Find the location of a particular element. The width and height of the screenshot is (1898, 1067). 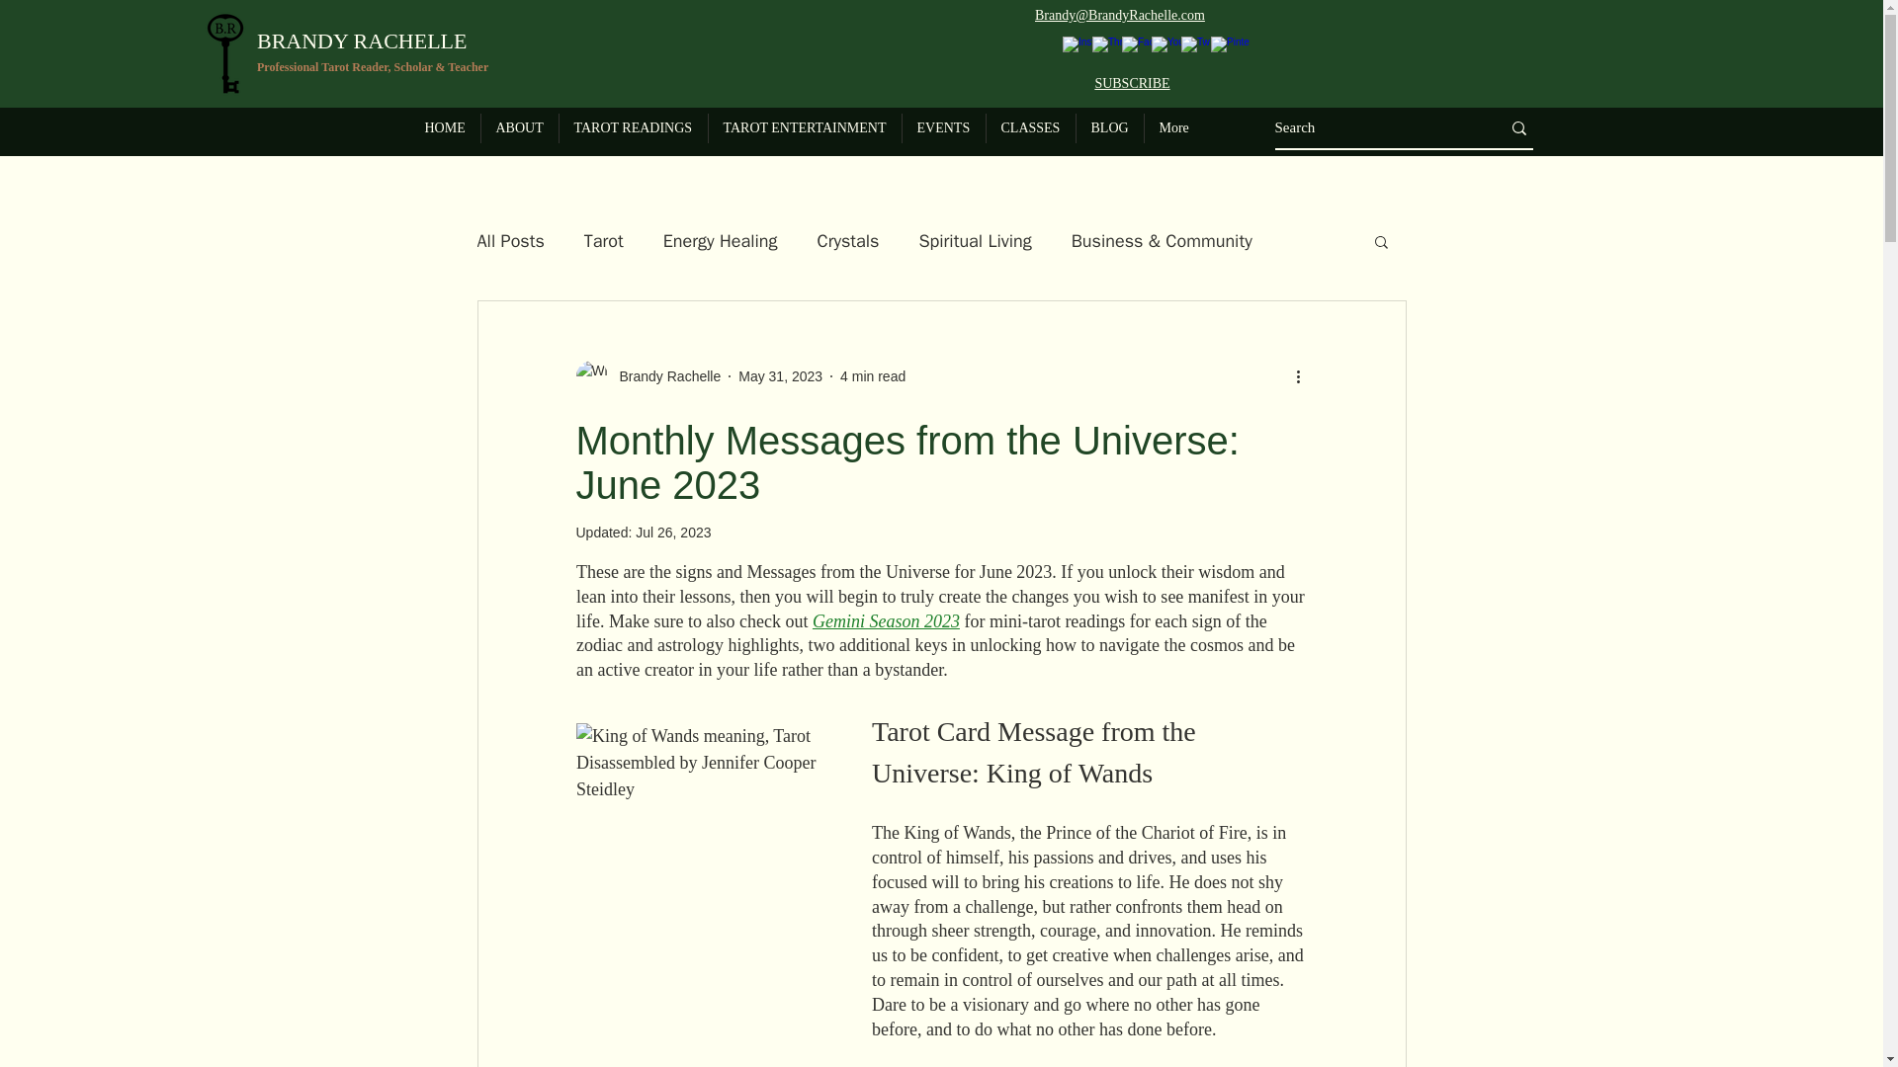

TAROT READINGS is located at coordinates (634, 127).